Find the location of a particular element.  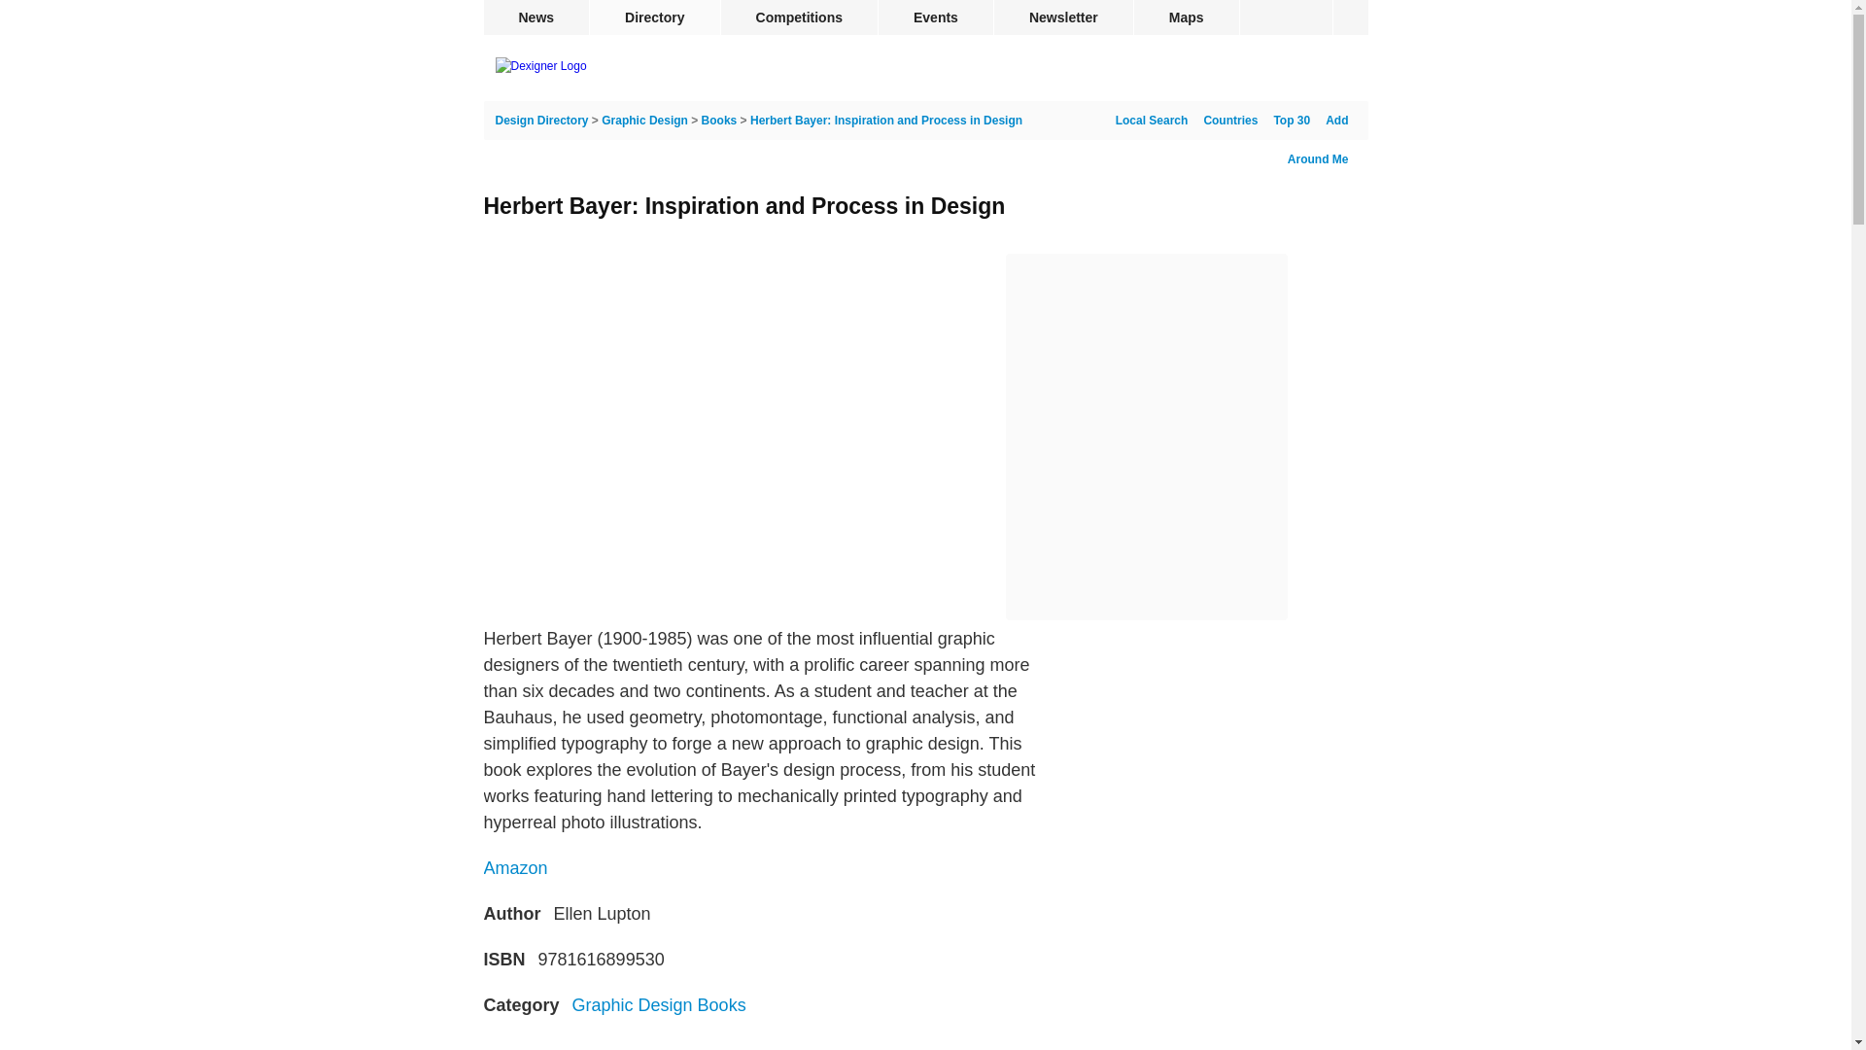

follow dexigner is located at coordinates (1351, 17).